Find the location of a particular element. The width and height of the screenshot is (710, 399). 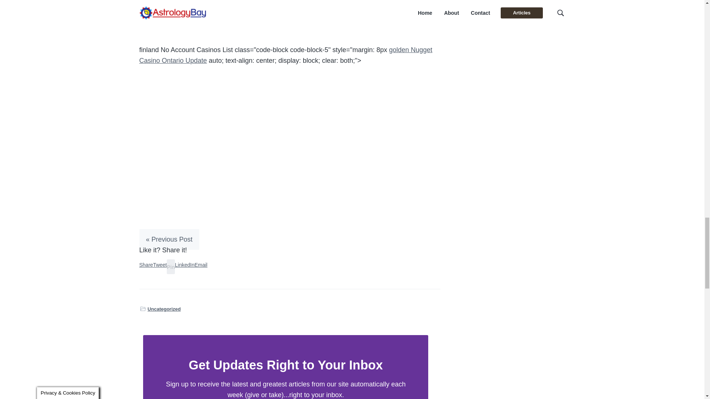

History Of Betmgm Online Casino is located at coordinates (189, 8).